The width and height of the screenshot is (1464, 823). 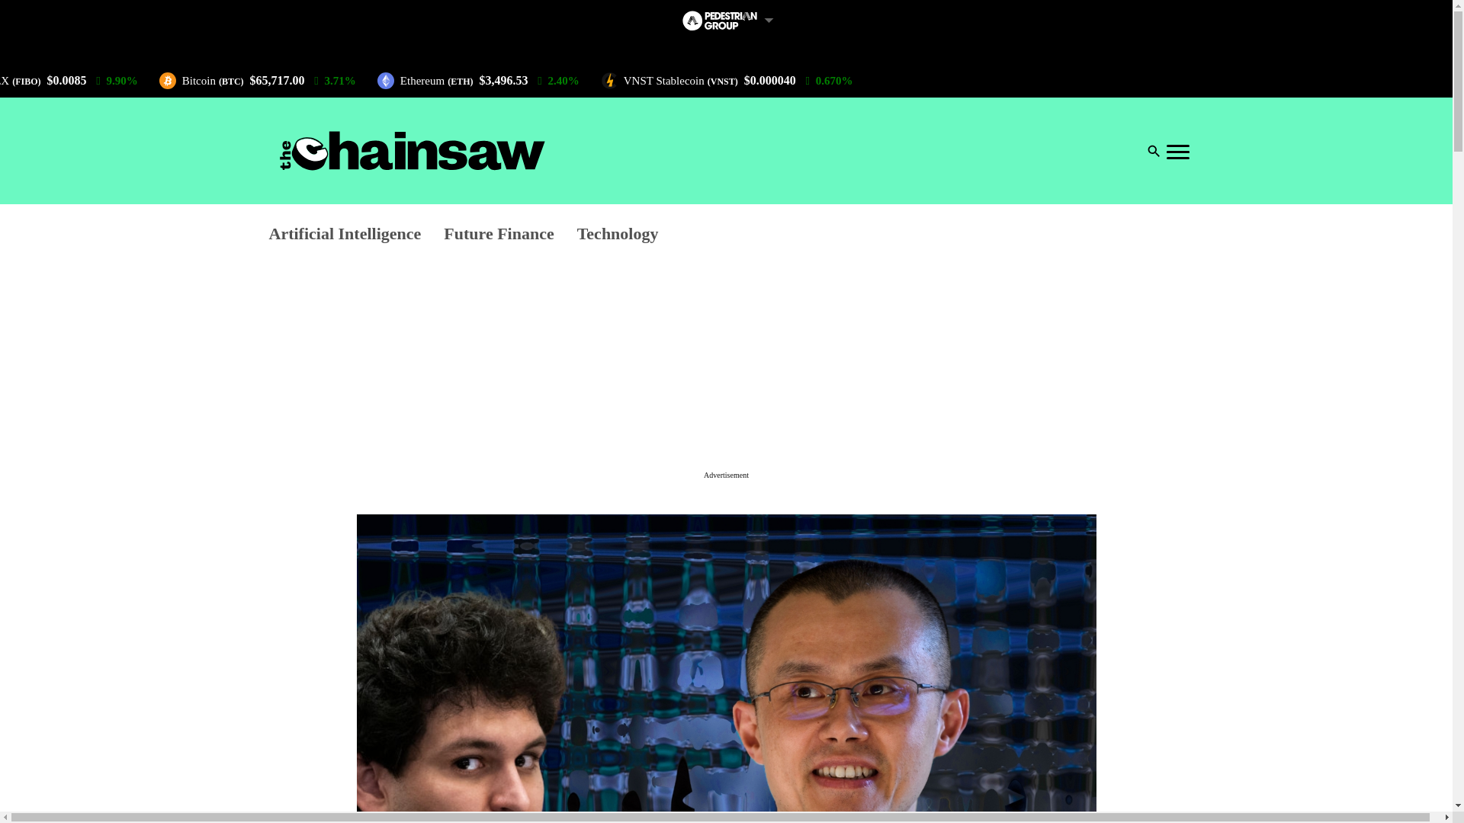 What do you see at coordinates (345, 235) in the screenshot?
I see `Artificial Intelligence` at bounding box center [345, 235].